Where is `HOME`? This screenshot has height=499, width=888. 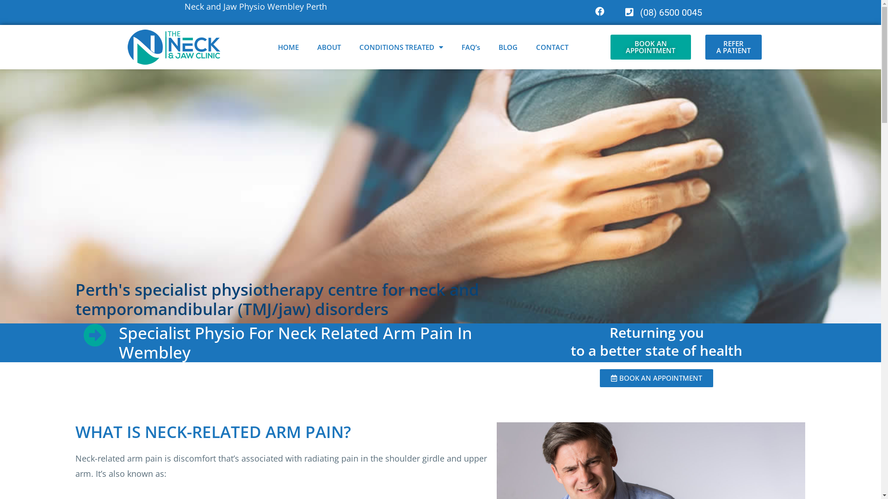 HOME is located at coordinates (289, 47).